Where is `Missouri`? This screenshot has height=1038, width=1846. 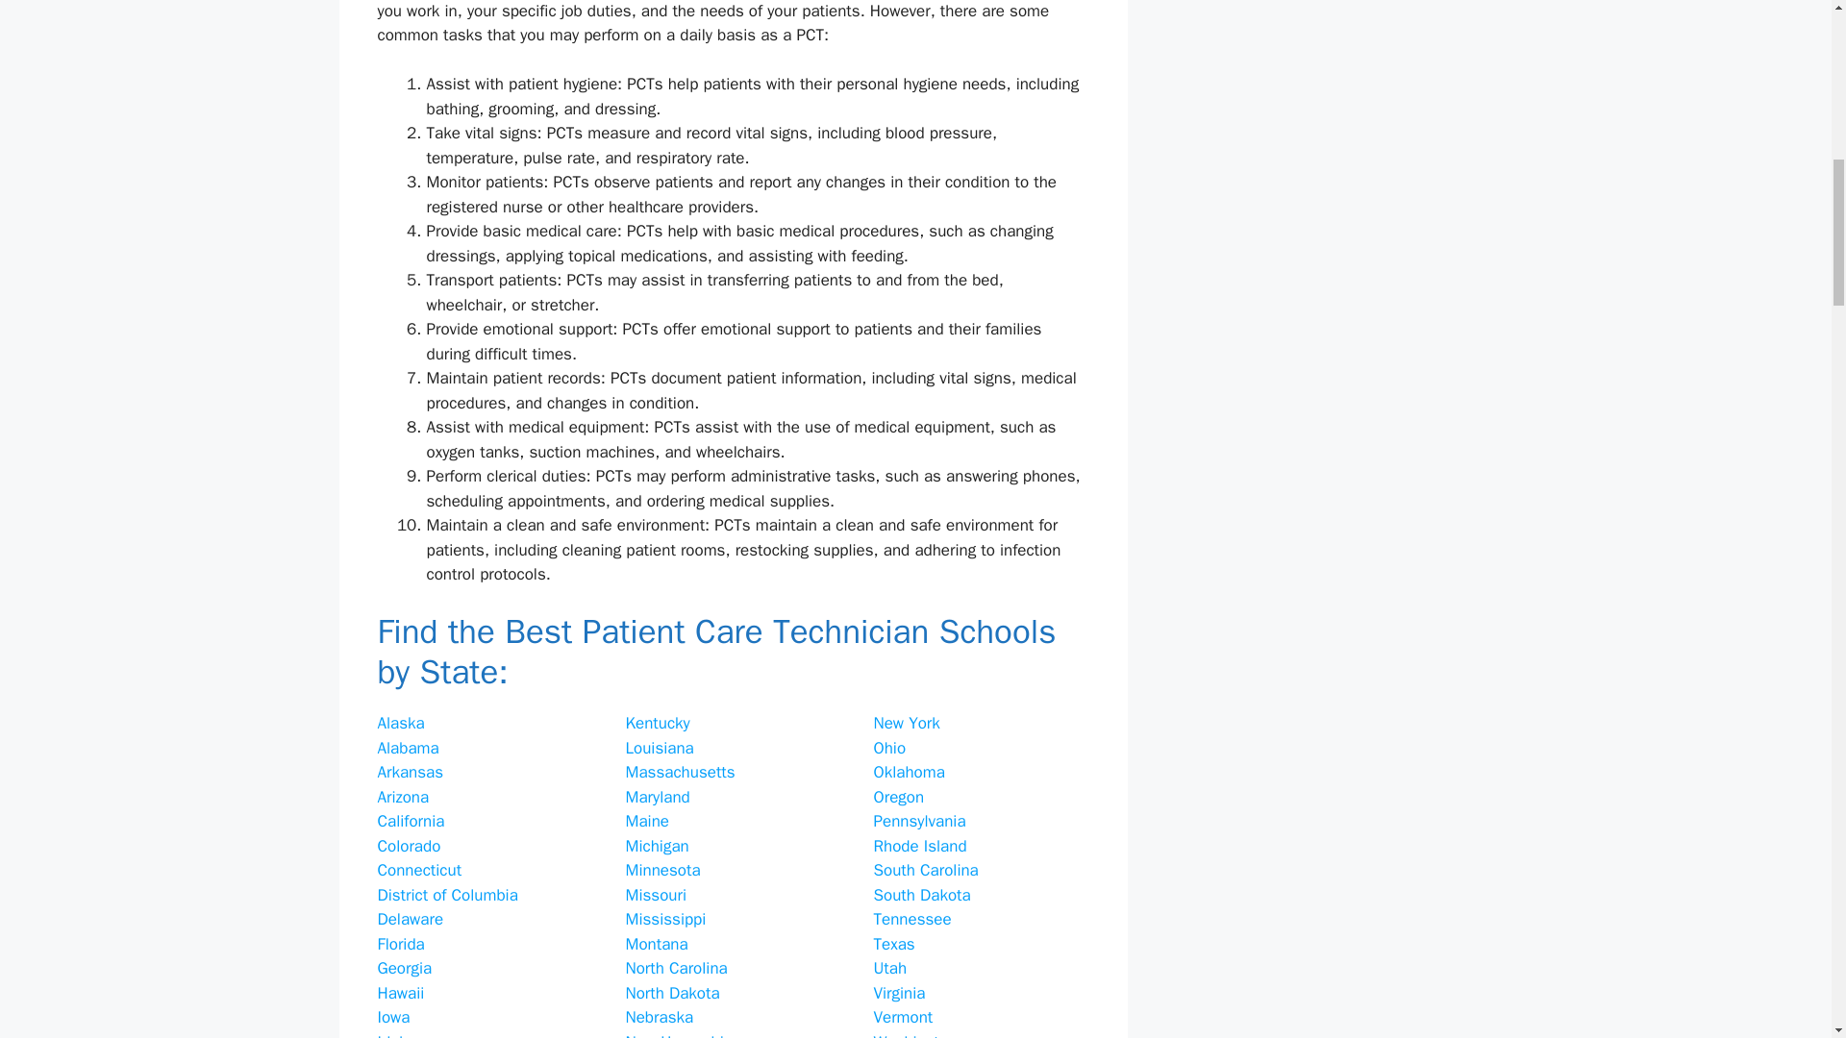
Missouri is located at coordinates (655, 895).